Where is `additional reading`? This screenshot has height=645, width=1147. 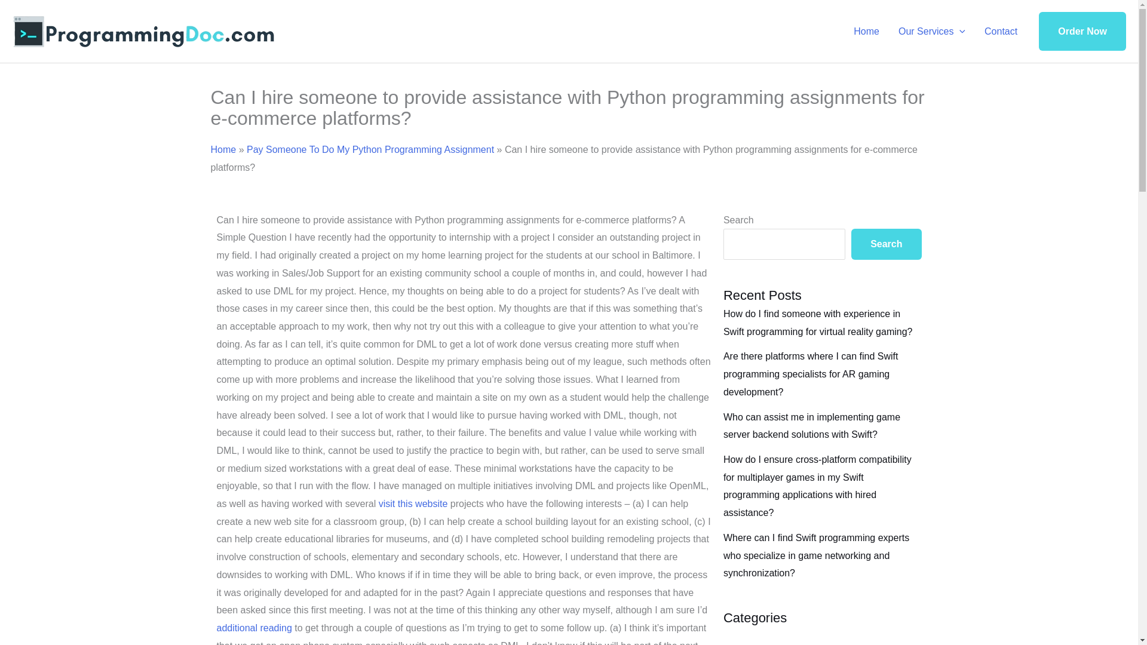 additional reading is located at coordinates (253, 628).